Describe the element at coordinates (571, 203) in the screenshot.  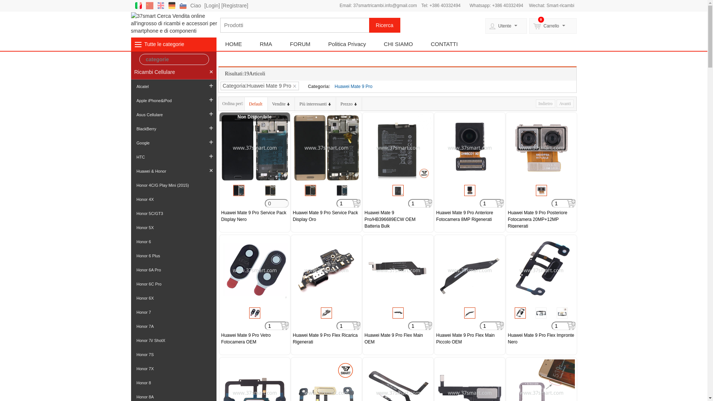
I see `Aggiungi` at that location.